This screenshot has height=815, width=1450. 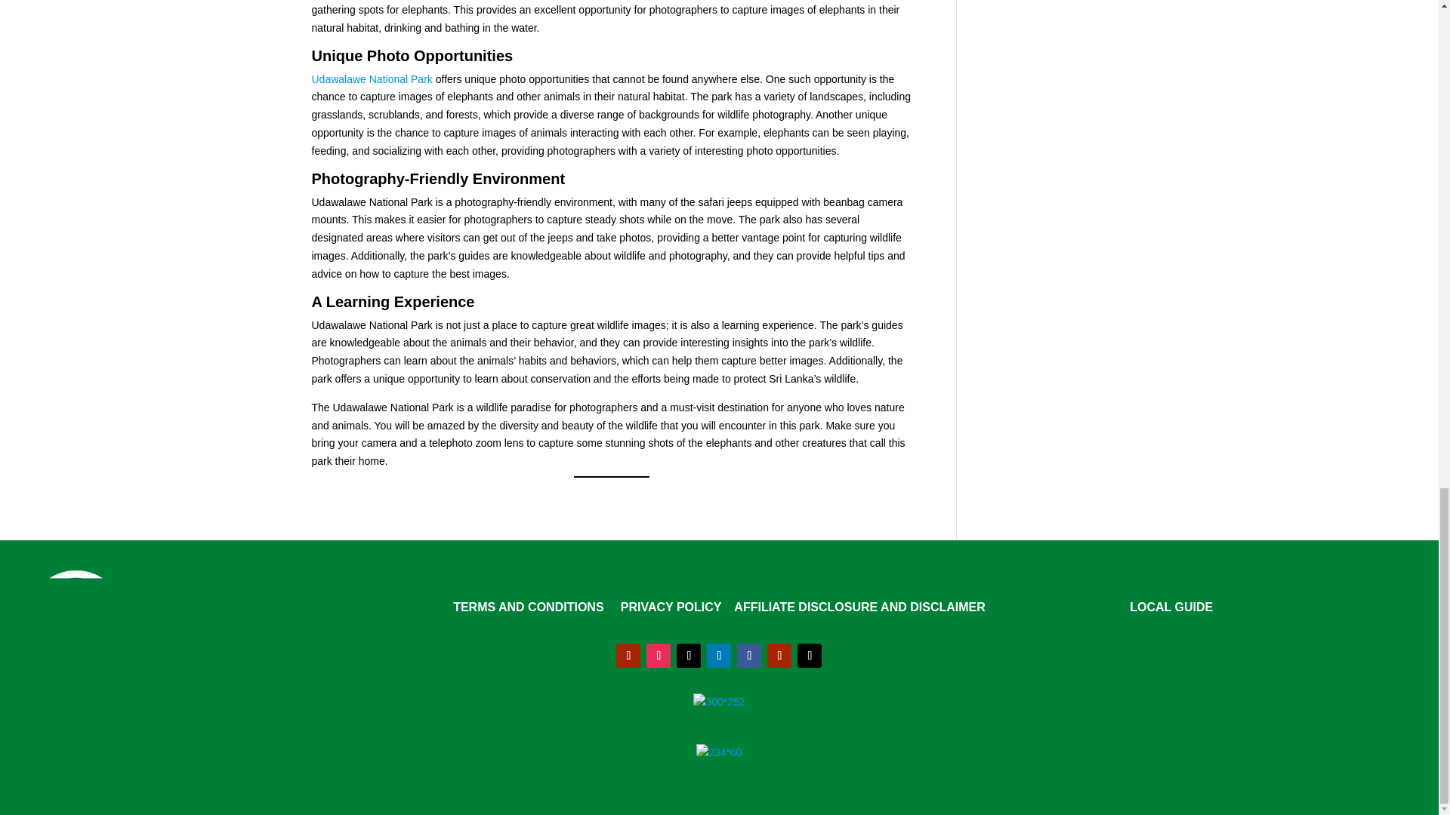 I want to click on Follow on TikTok, so click(x=689, y=655).